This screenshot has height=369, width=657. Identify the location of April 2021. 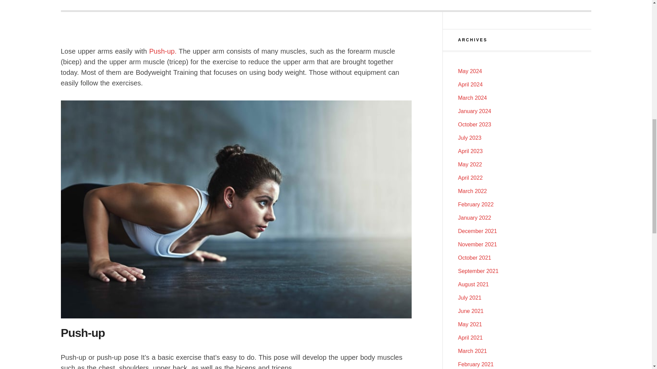
(470, 338).